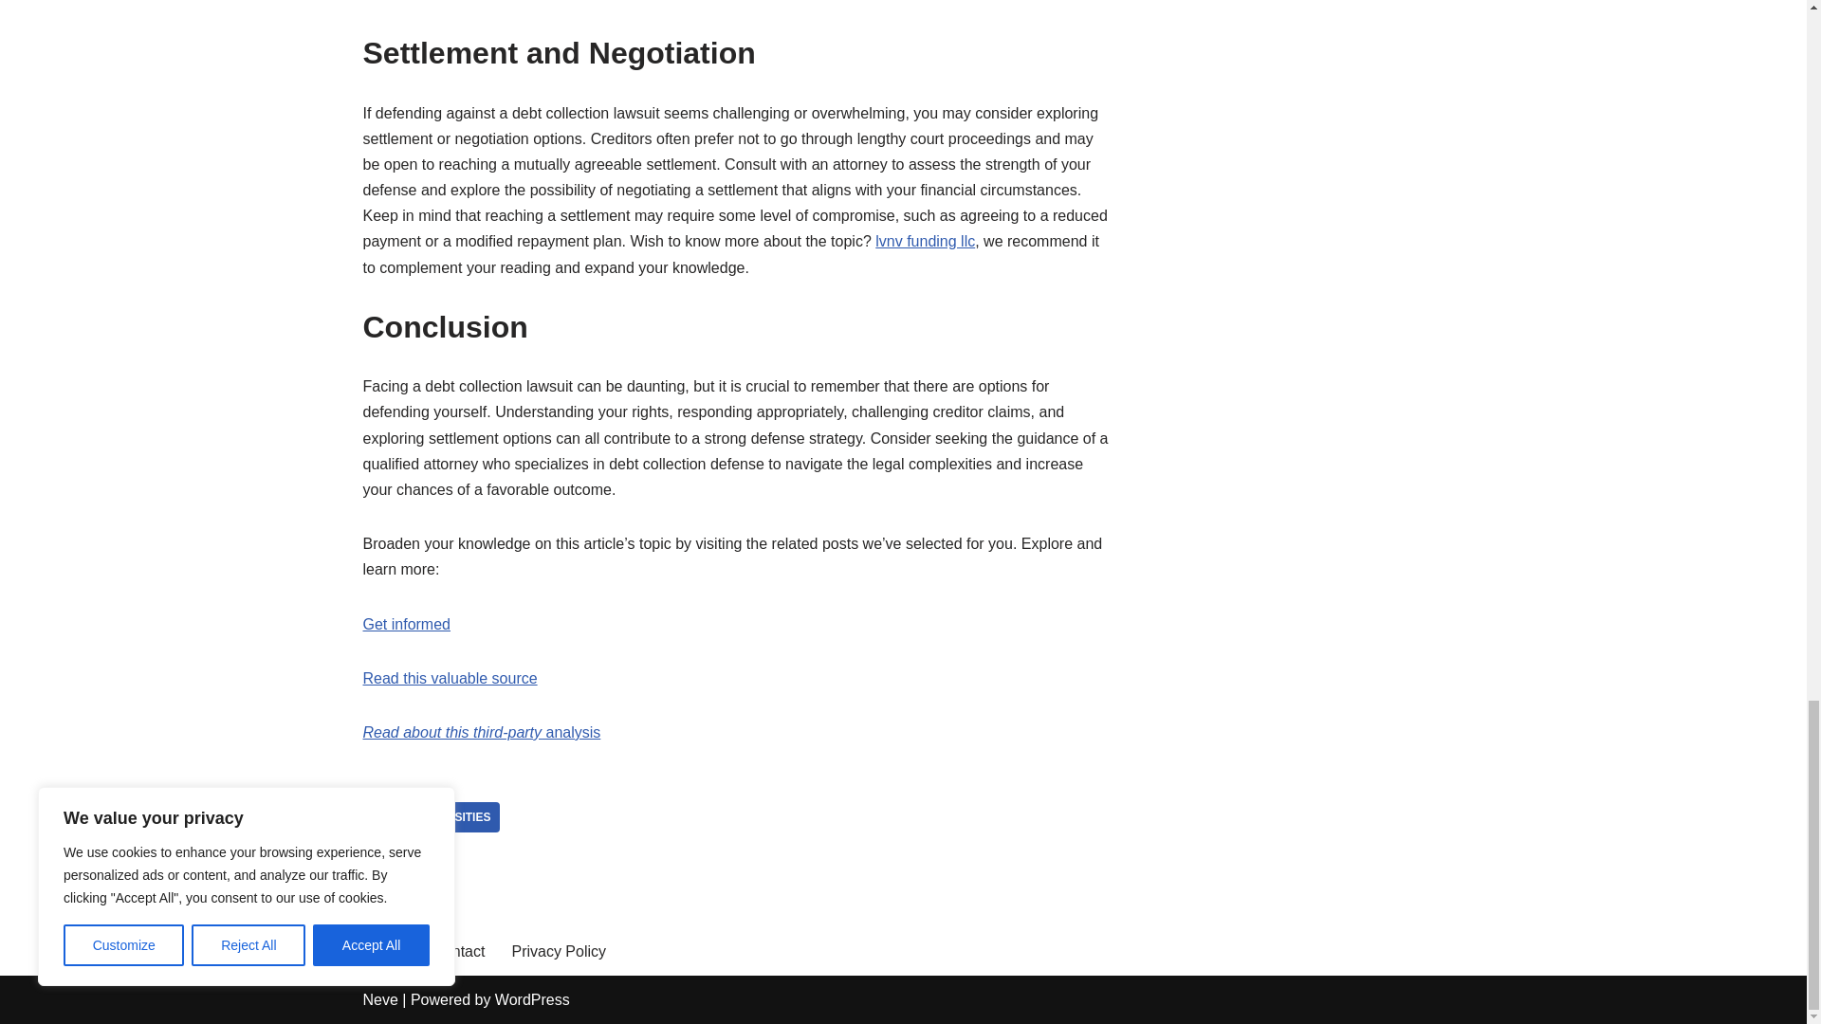 Image resolution: width=1821 pixels, height=1024 pixels. What do you see at coordinates (454, 817) in the screenshot?
I see `CURIOSITIES` at bounding box center [454, 817].